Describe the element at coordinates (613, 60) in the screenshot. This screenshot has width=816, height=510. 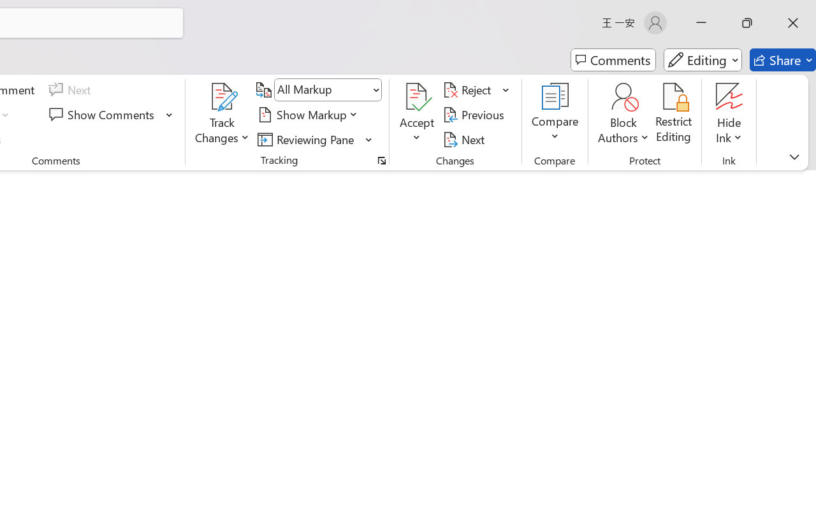
I see `Comments` at that location.